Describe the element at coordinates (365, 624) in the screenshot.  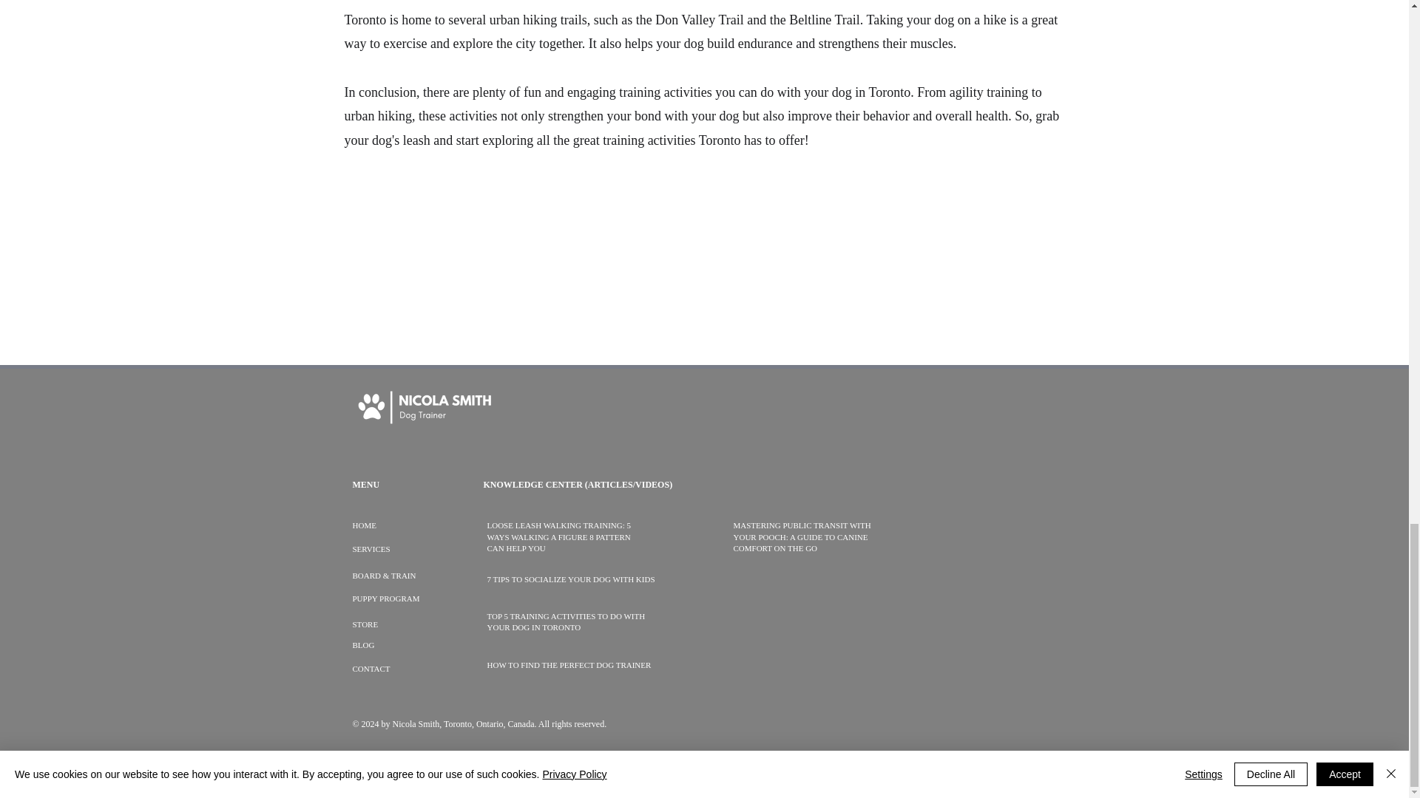
I see `STORE` at that location.